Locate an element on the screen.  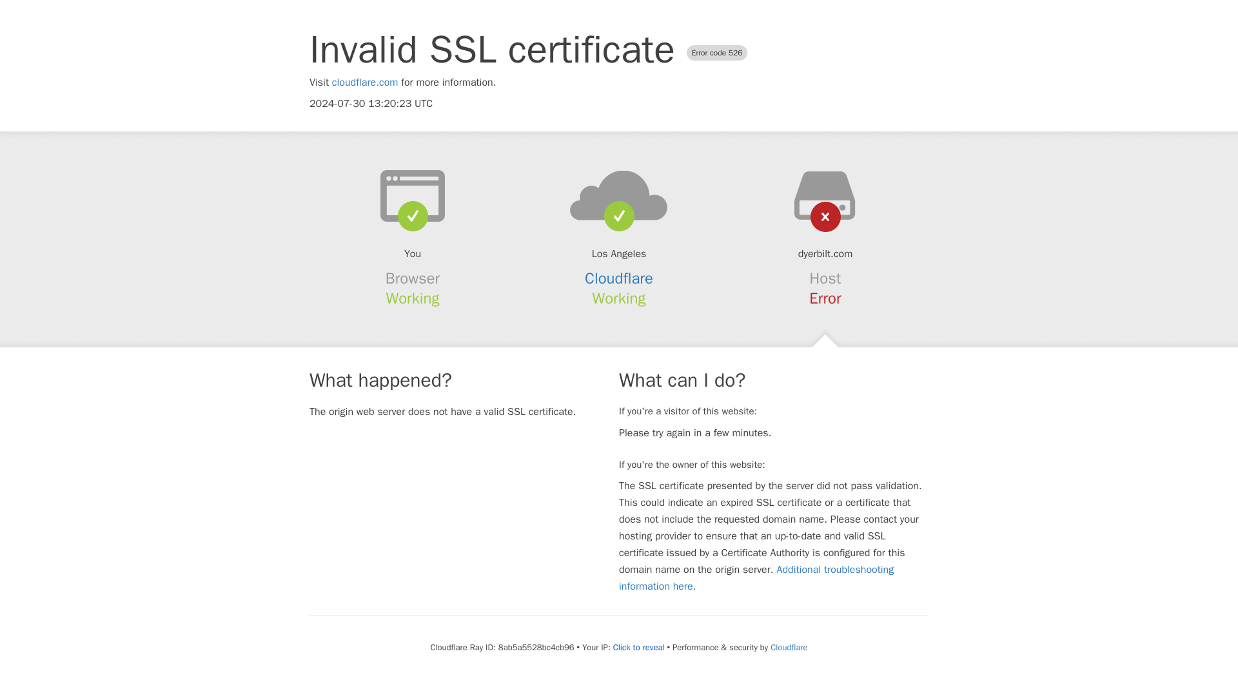
Additional troubleshooting information here. is located at coordinates (756, 577).